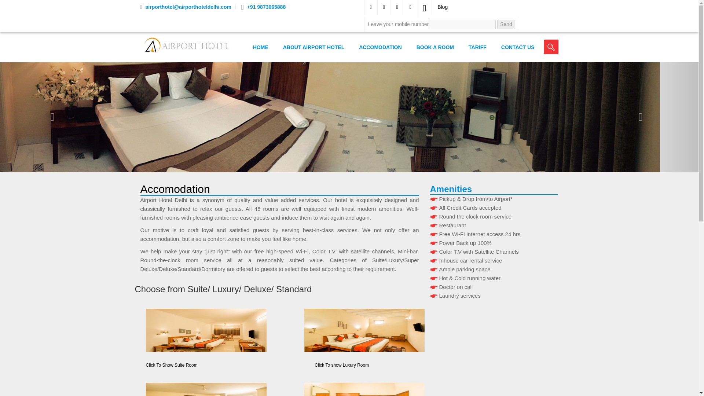 This screenshot has width=704, height=396. Describe the element at coordinates (441, 7) in the screenshot. I see `Blog` at that location.